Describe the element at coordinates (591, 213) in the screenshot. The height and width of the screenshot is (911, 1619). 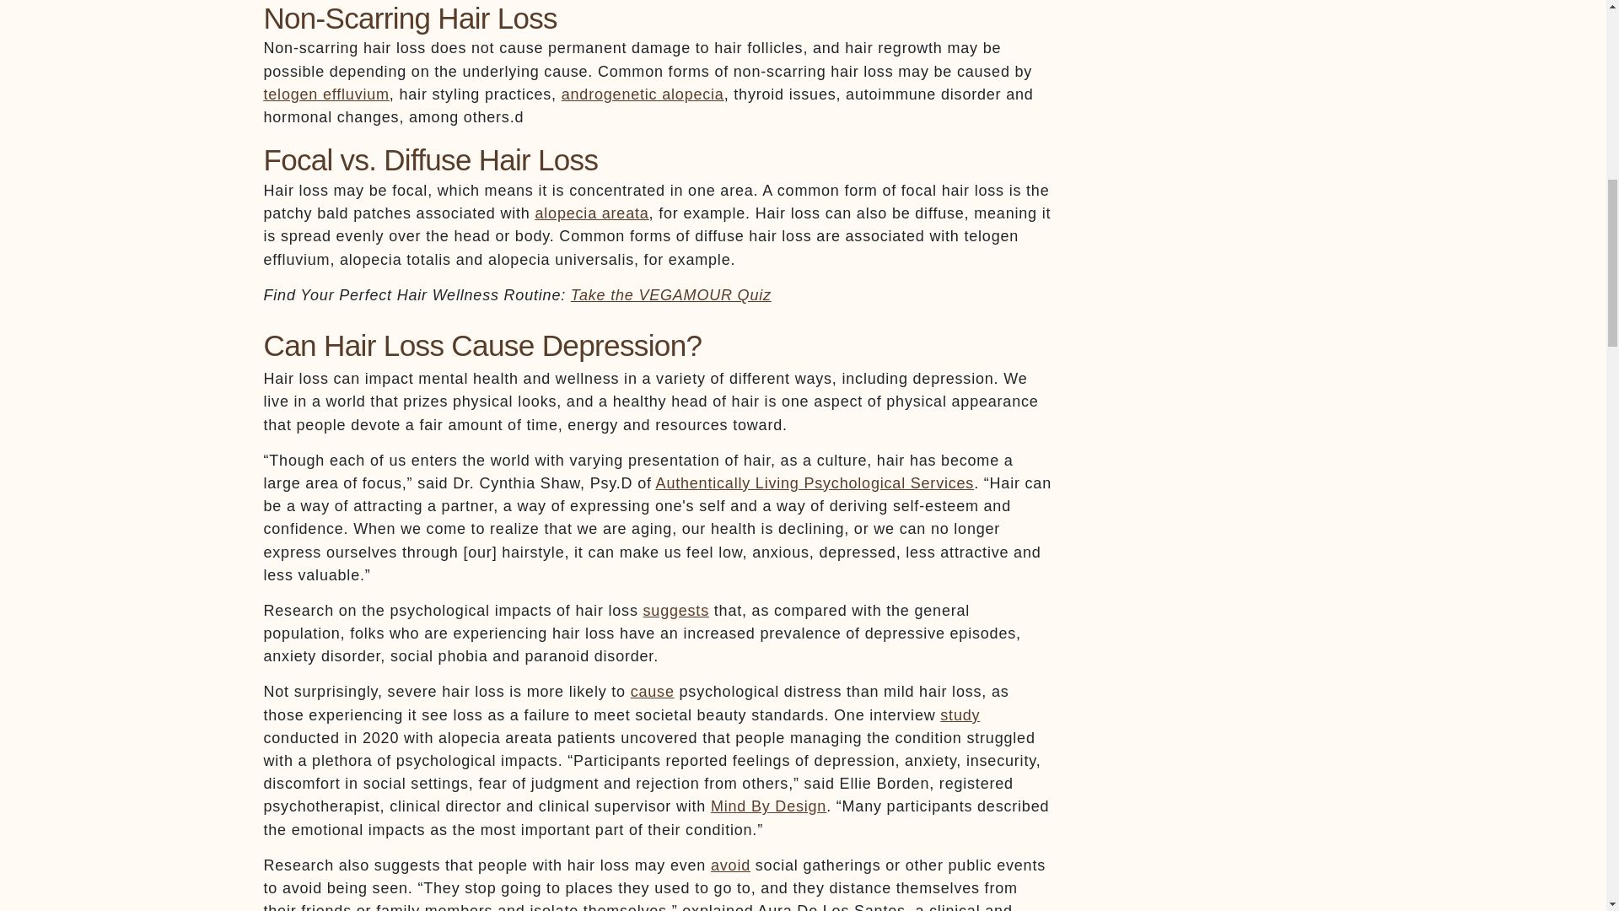
I see `alopecia` at that location.